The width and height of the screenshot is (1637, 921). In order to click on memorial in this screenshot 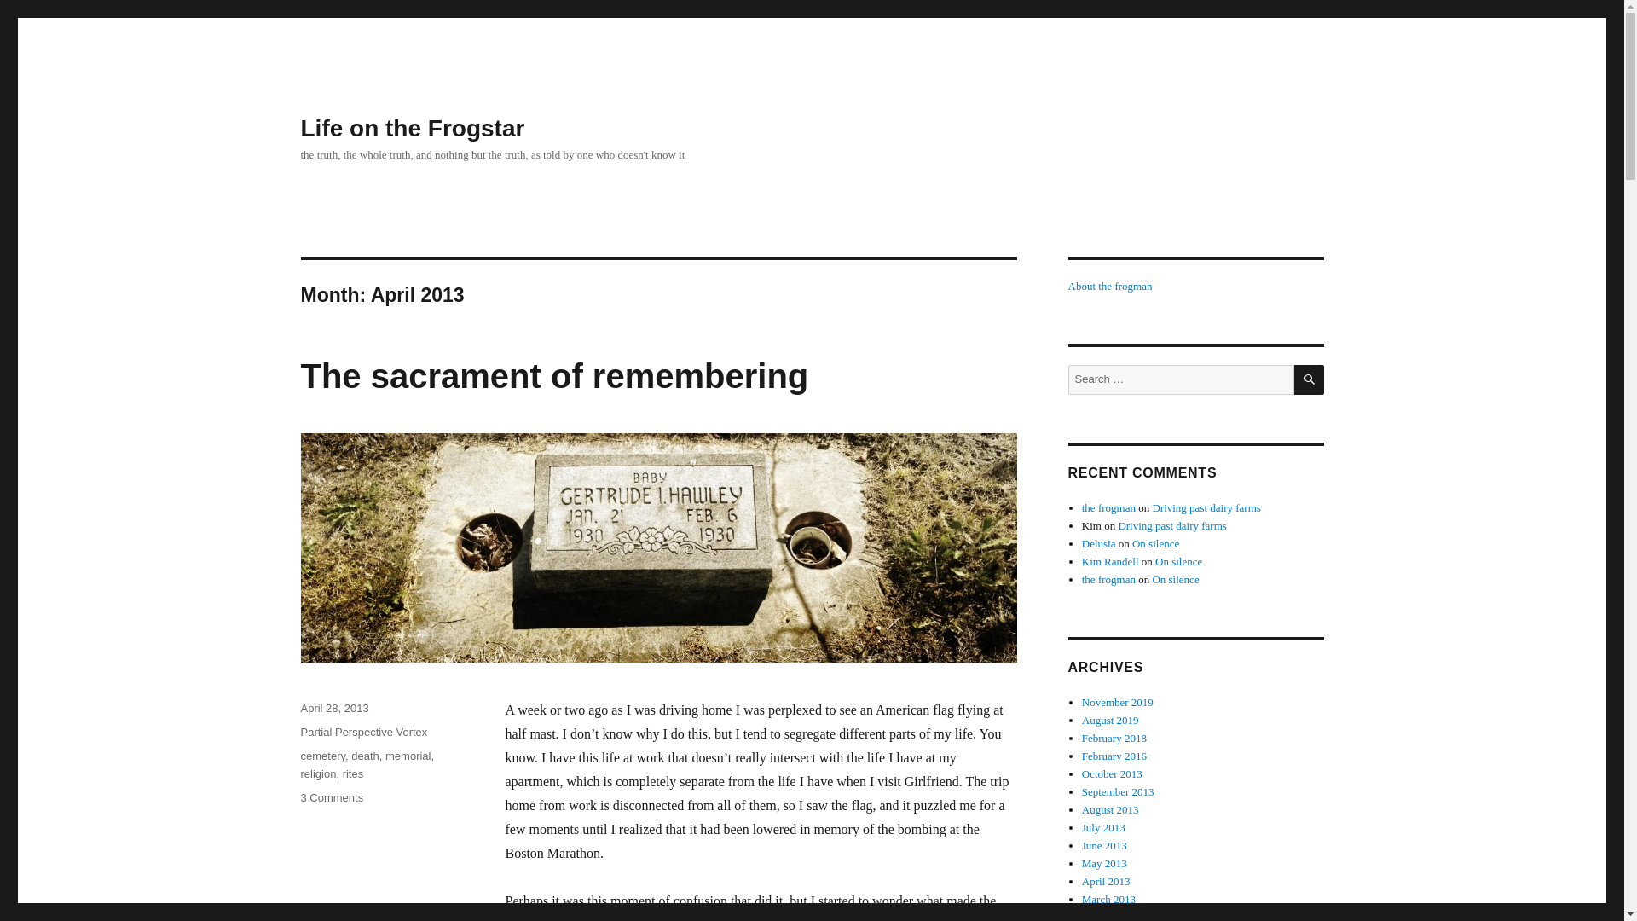, I will do `click(334, 708)`.